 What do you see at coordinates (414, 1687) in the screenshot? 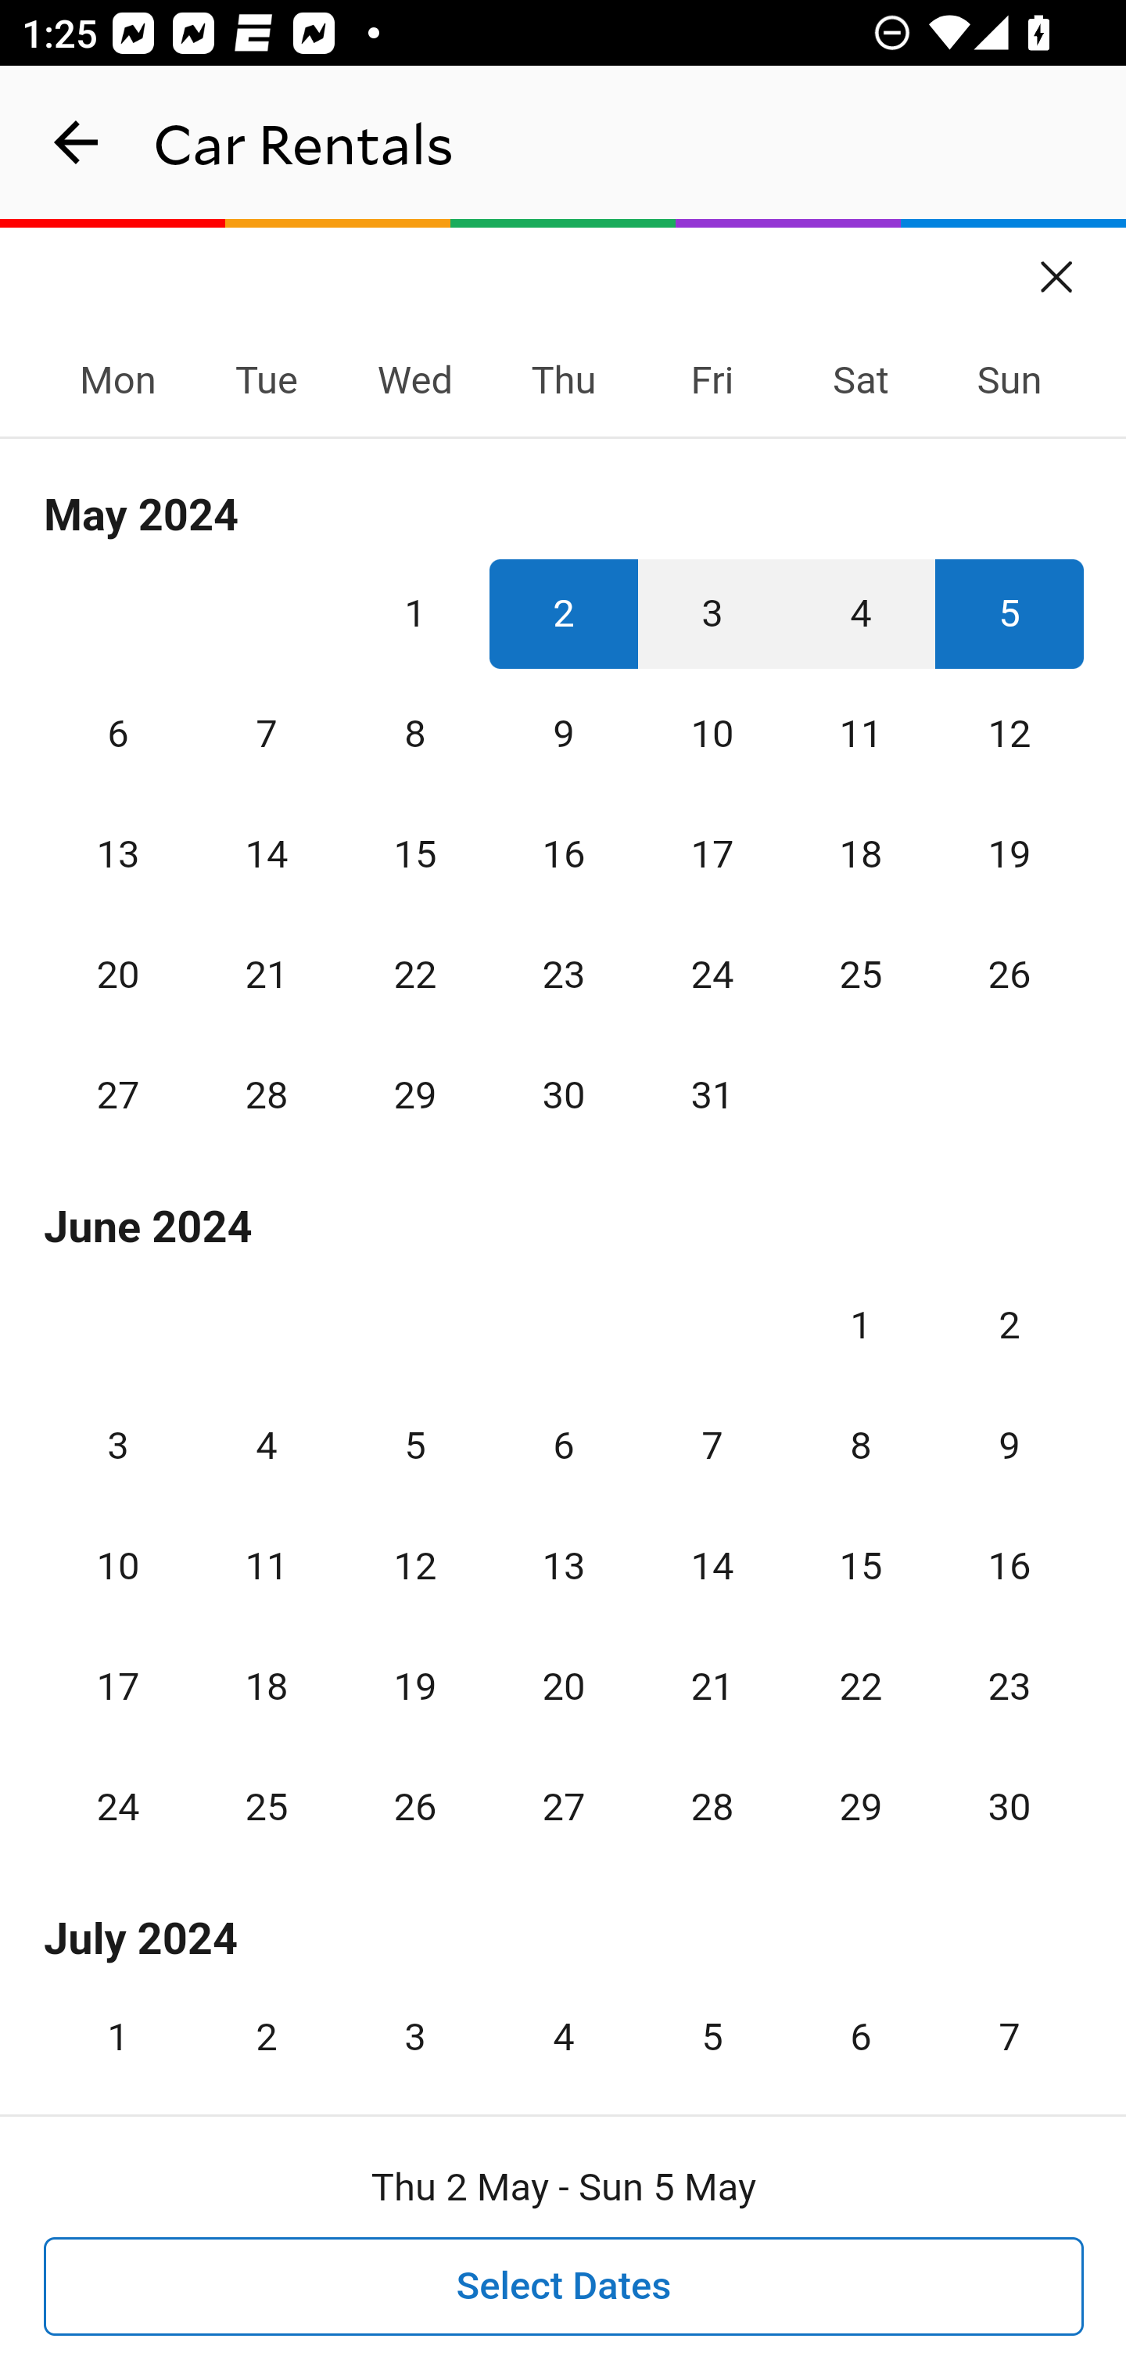
I see `19 June 2024` at bounding box center [414, 1687].